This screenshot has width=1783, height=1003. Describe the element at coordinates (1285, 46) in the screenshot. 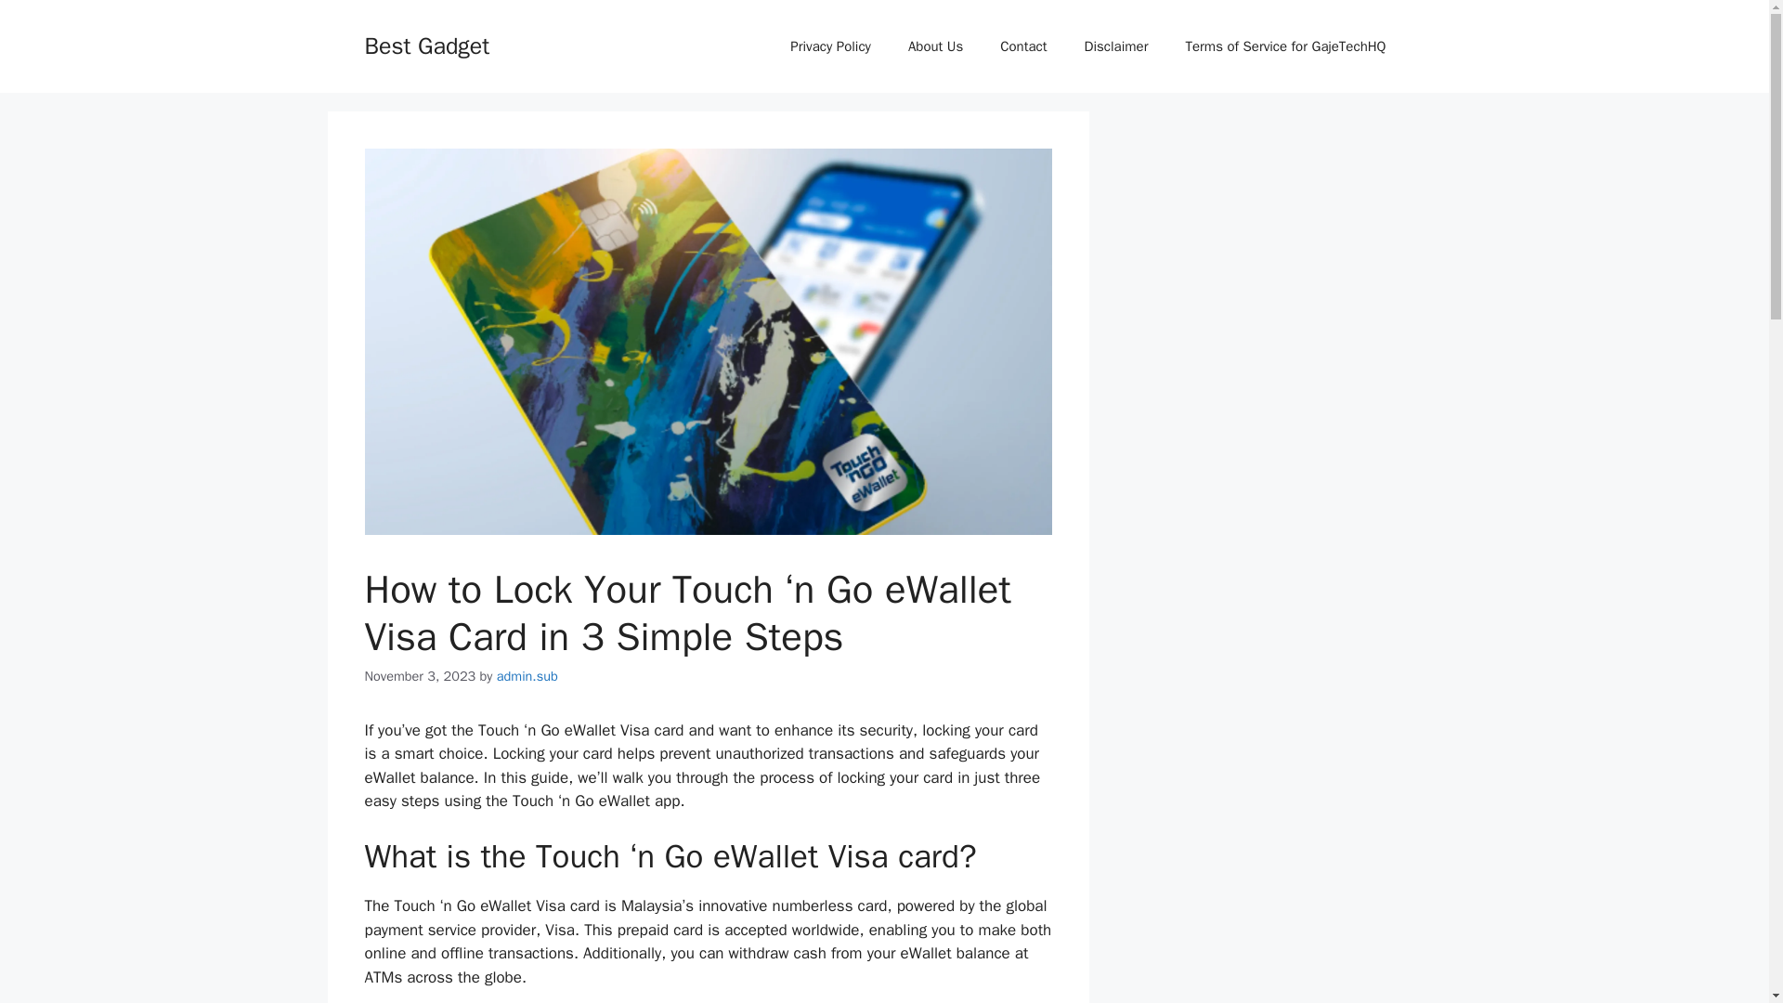

I see `Terms of Service for GajeTechHQ` at that location.